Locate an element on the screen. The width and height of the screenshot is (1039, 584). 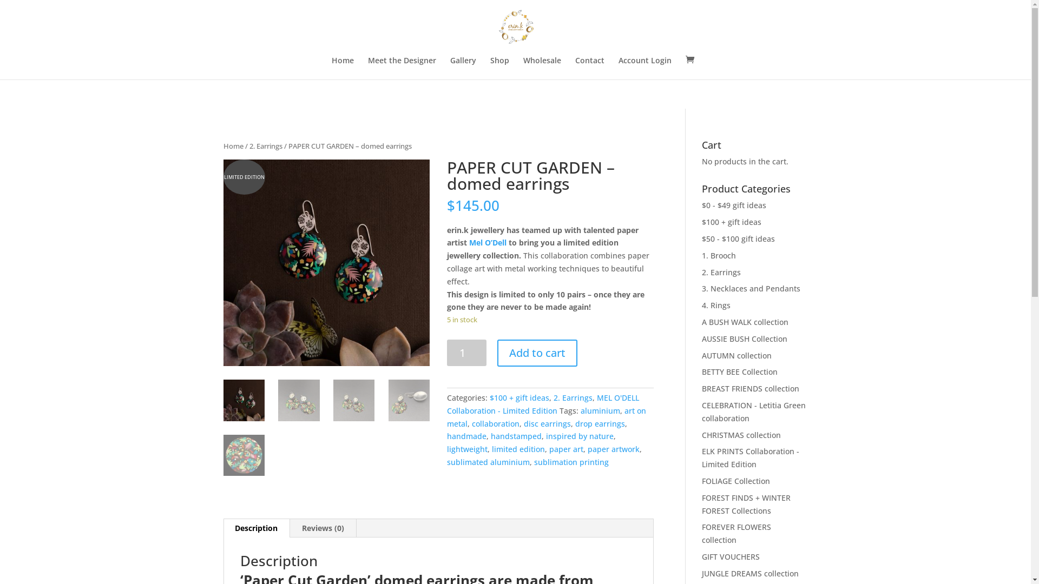
collaboration is located at coordinates (496, 424).